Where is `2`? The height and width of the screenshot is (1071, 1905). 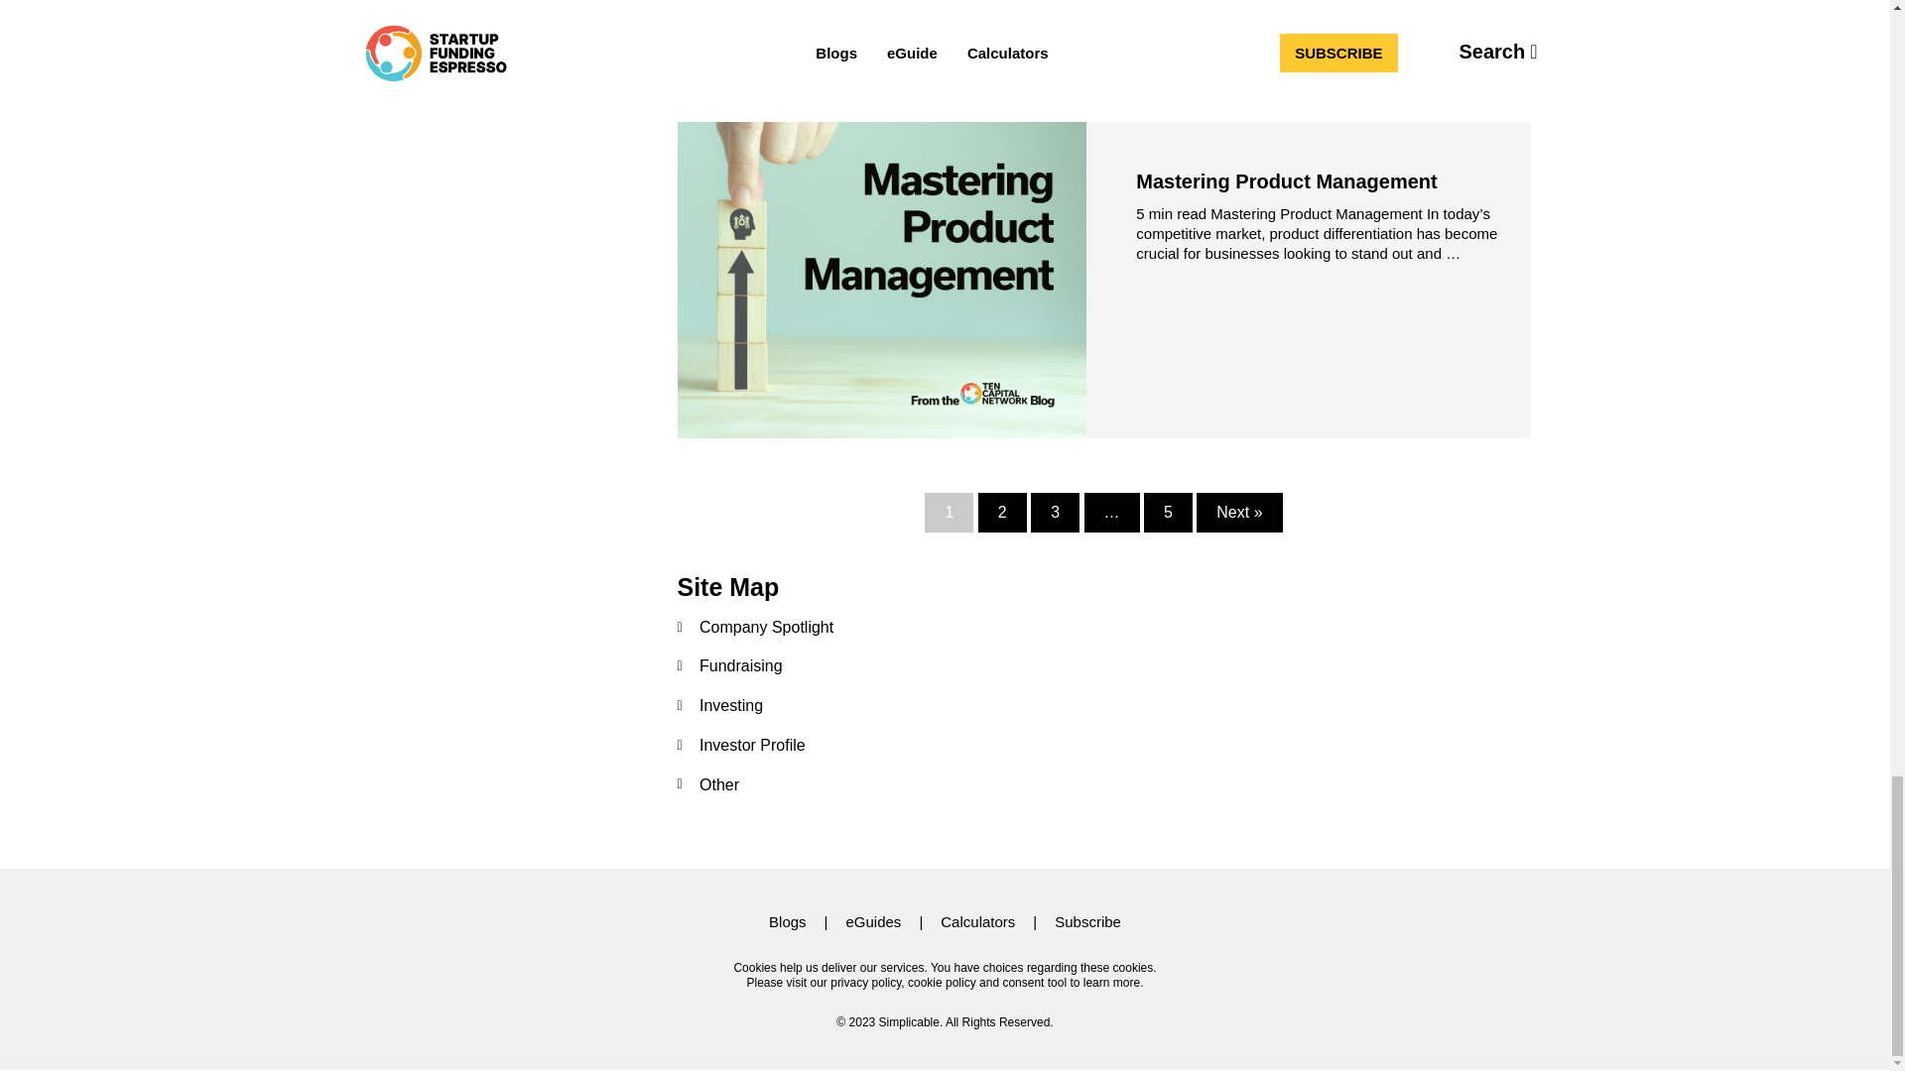
2 is located at coordinates (1002, 512).